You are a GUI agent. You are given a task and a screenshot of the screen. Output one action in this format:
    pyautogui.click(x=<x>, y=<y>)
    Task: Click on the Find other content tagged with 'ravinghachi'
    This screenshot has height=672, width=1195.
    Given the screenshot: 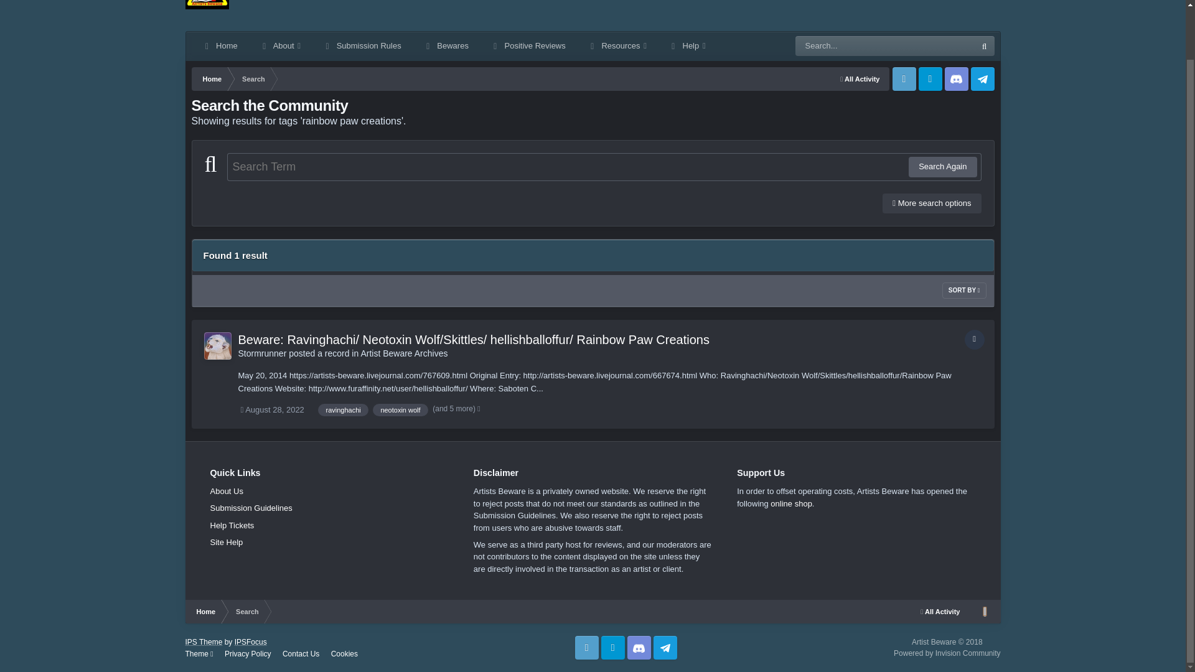 What is the action you would take?
    pyautogui.click(x=342, y=409)
    